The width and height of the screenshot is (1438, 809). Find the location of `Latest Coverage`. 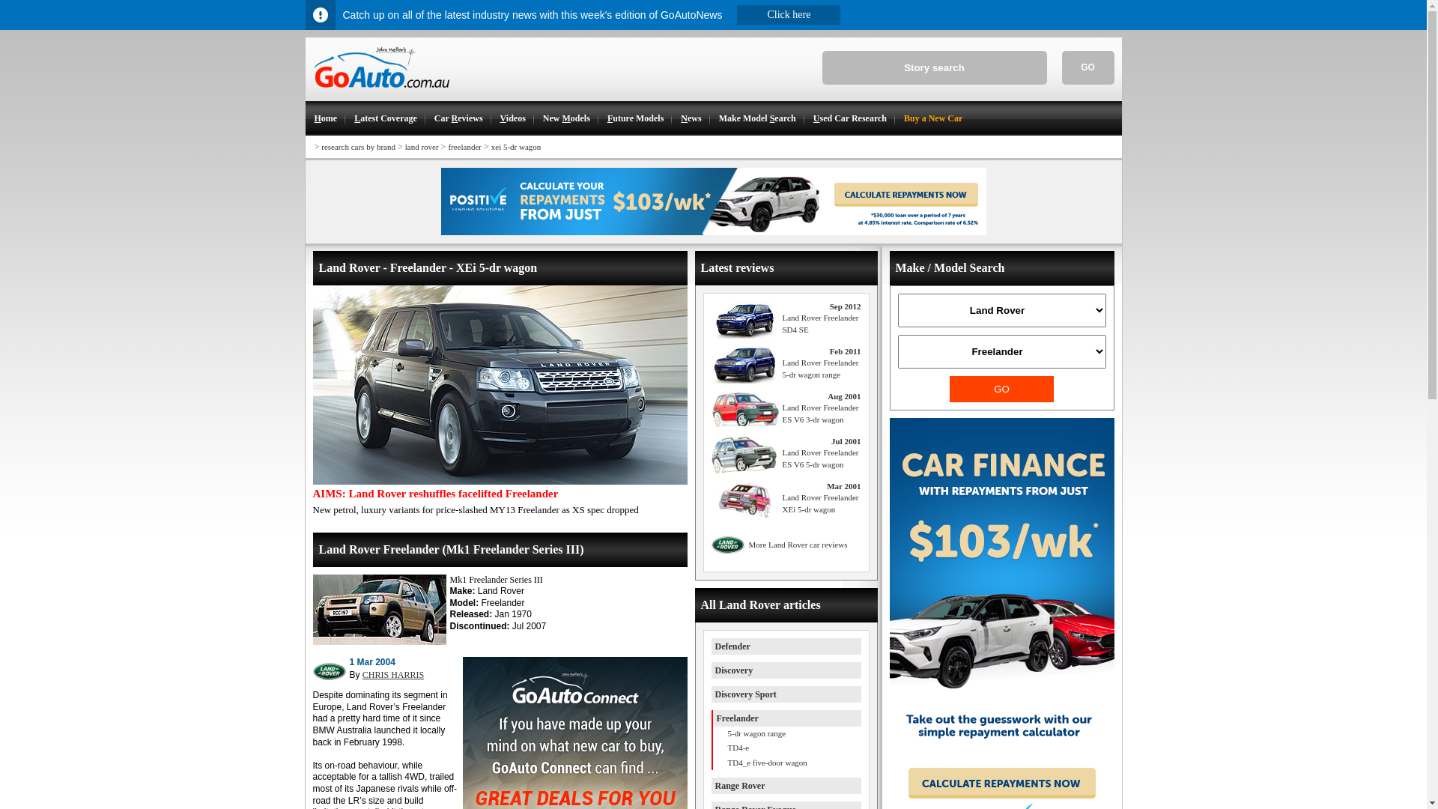

Latest Coverage is located at coordinates (385, 118).